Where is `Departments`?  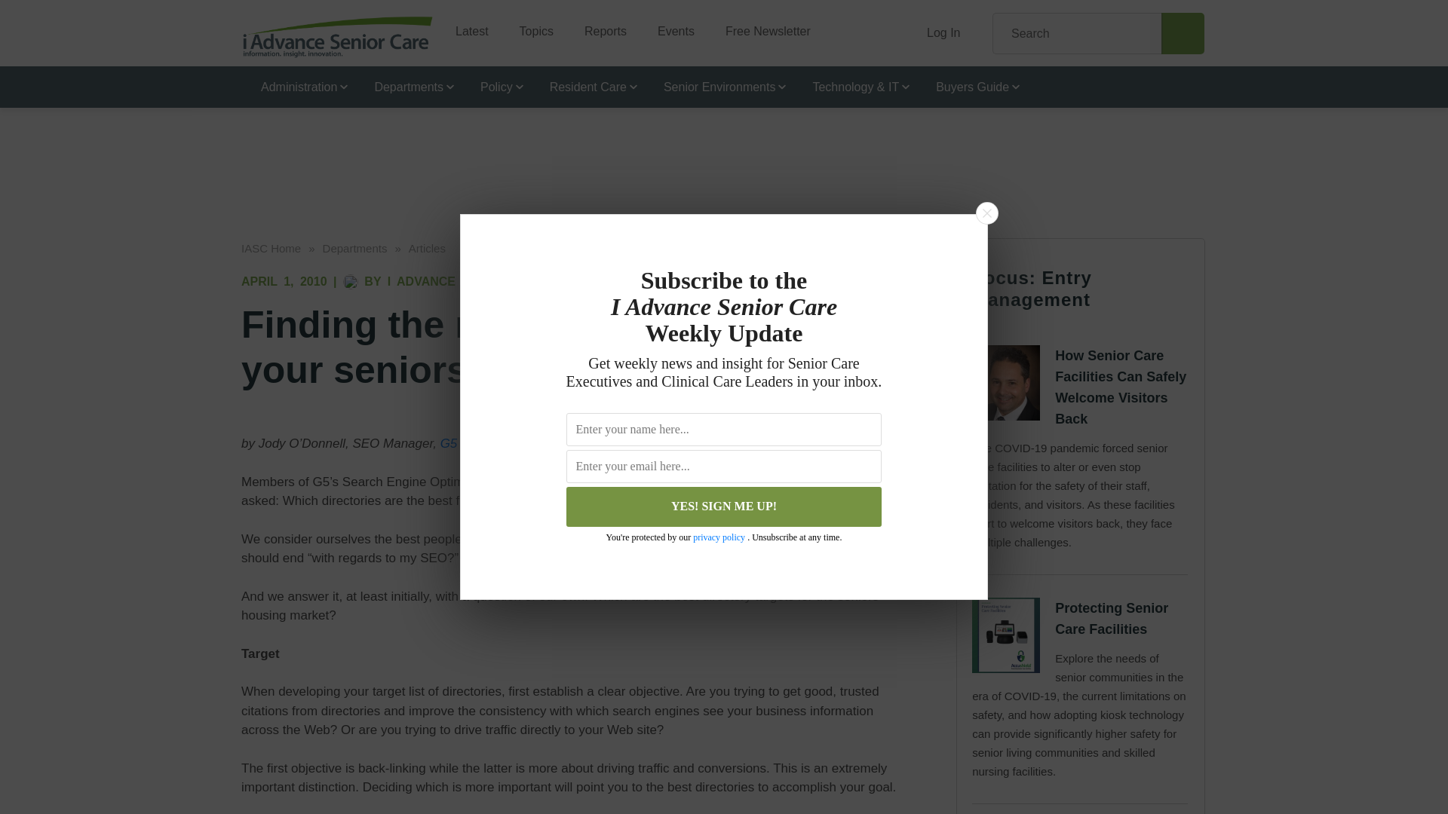
Departments is located at coordinates (407, 86).